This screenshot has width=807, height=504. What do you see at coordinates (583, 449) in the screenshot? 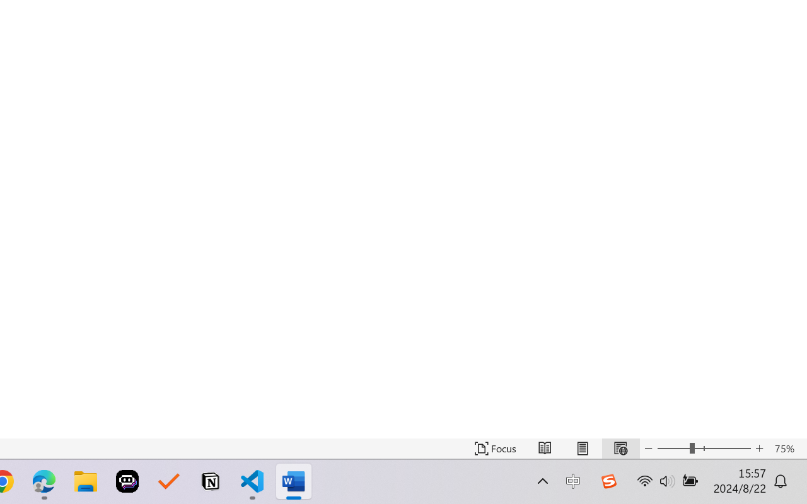
I see `Print Layout` at bounding box center [583, 449].